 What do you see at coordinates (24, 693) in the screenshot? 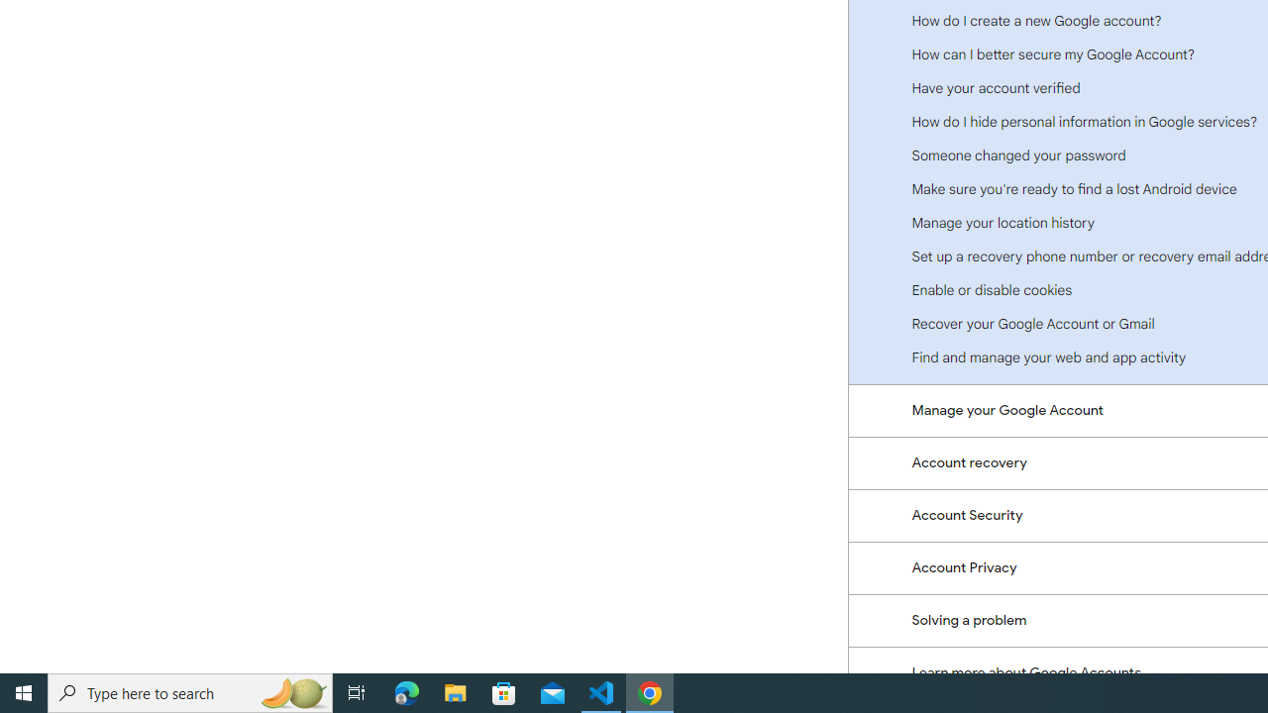
I see `Start` at bounding box center [24, 693].